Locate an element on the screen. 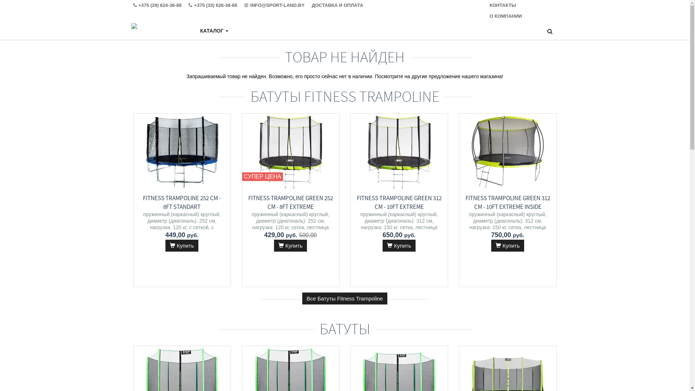  +375 (33) 626-38-88 is located at coordinates (216, 5).